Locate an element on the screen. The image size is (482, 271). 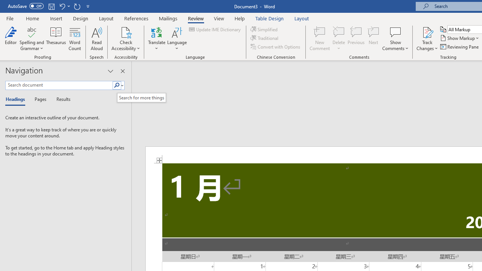
Next is located at coordinates (374, 38).